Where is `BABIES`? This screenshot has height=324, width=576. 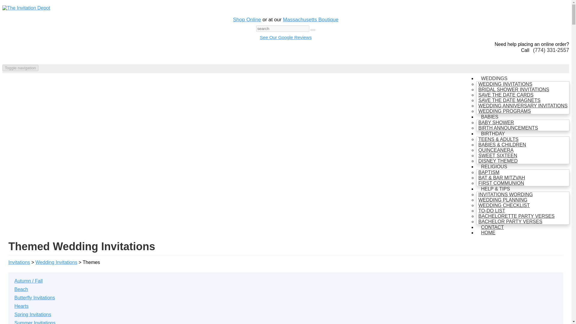
BABIES is located at coordinates (490, 116).